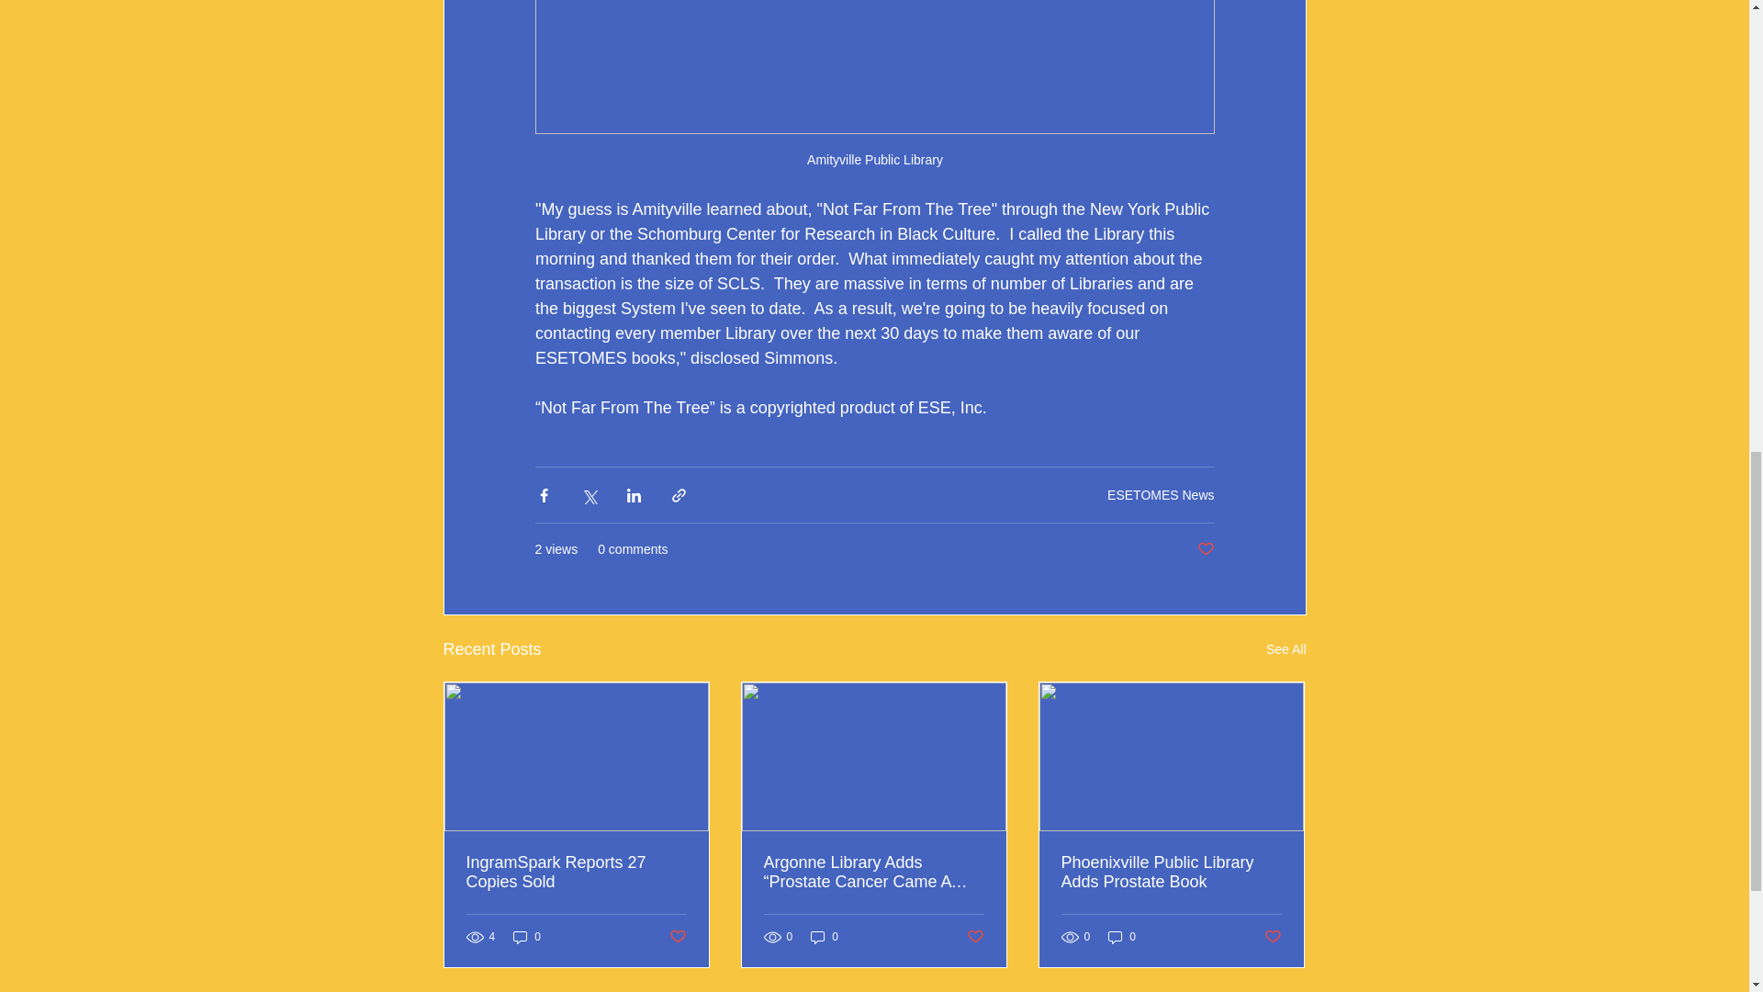 The height and width of the screenshot is (992, 1763). I want to click on See All, so click(1286, 650).